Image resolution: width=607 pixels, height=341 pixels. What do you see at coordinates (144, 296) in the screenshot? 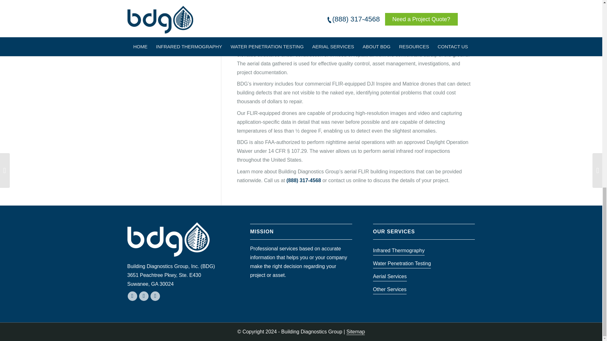
I see `Facebook` at bounding box center [144, 296].